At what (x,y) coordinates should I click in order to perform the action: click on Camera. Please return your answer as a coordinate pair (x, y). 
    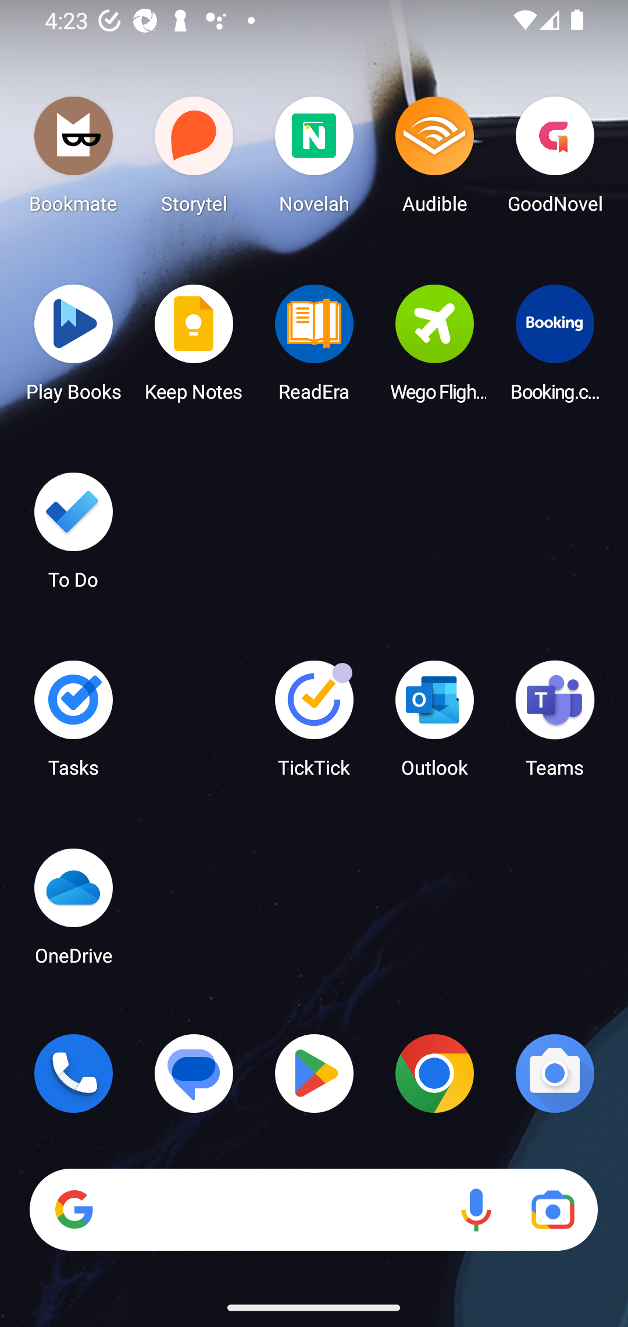
    Looking at the image, I should click on (555, 1073).